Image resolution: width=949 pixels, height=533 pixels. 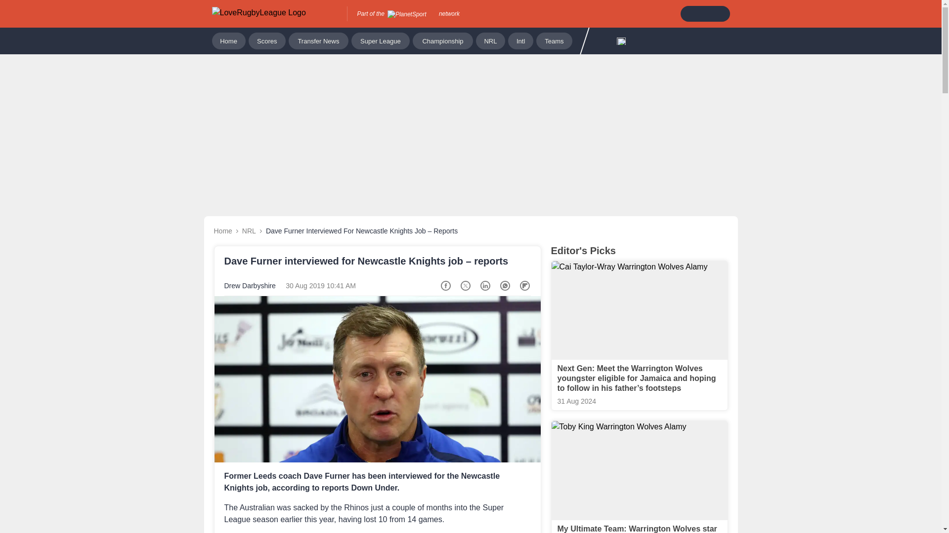 What do you see at coordinates (520, 40) in the screenshot?
I see `Intl` at bounding box center [520, 40].